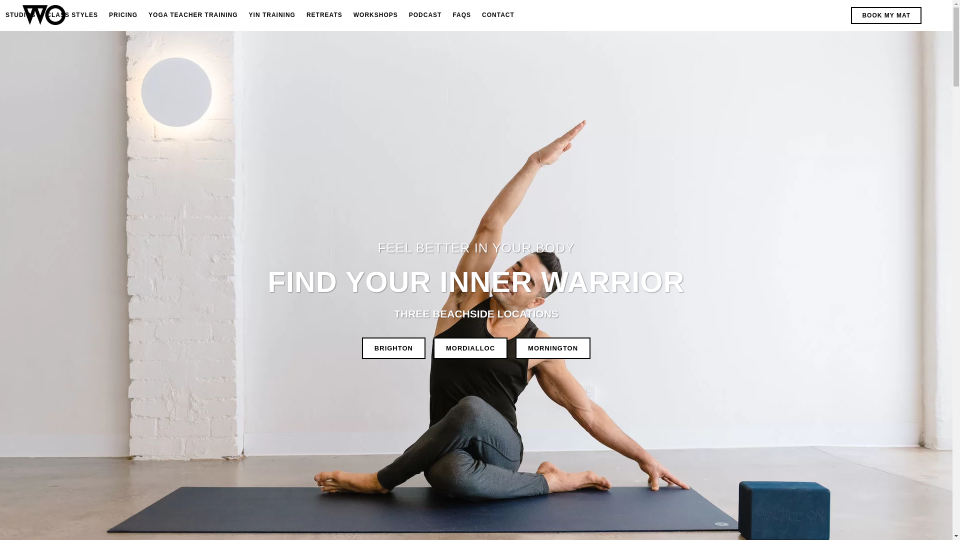 The image size is (960, 540). What do you see at coordinates (461, 15) in the screenshot?
I see `FAQS` at bounding box center [461, 15].